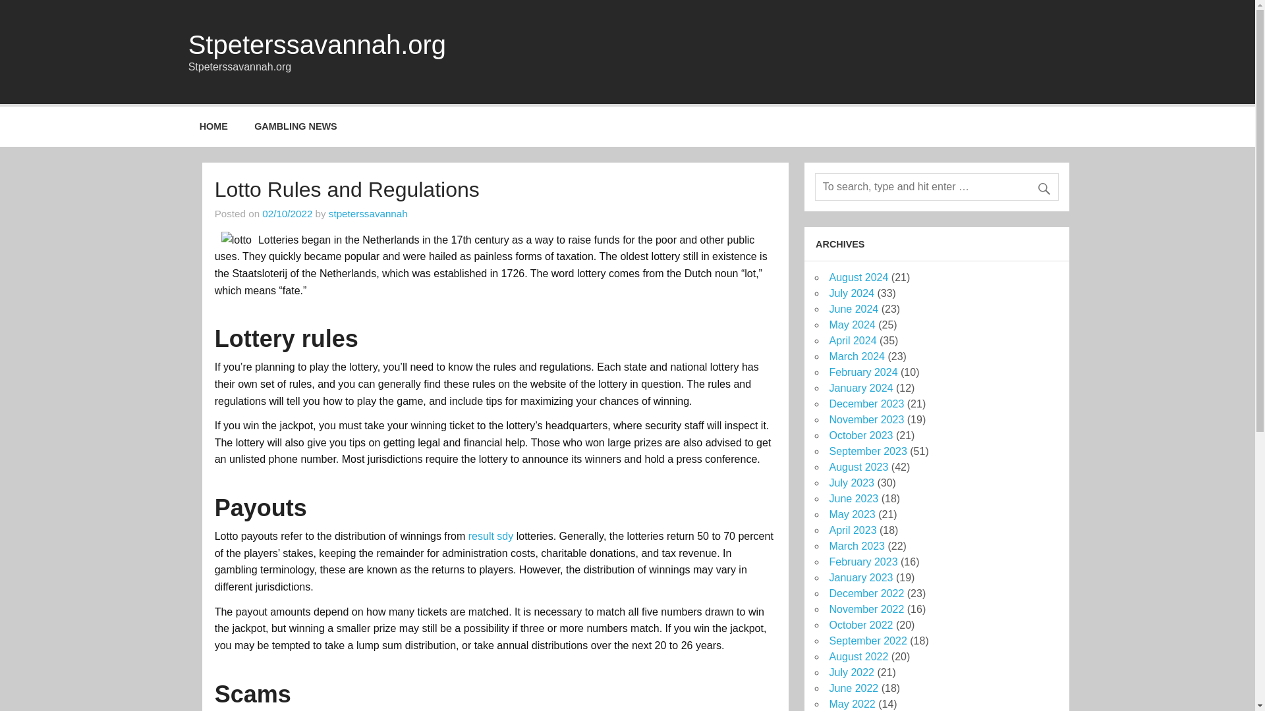  I want to click on November 2023, so click(866, 419).